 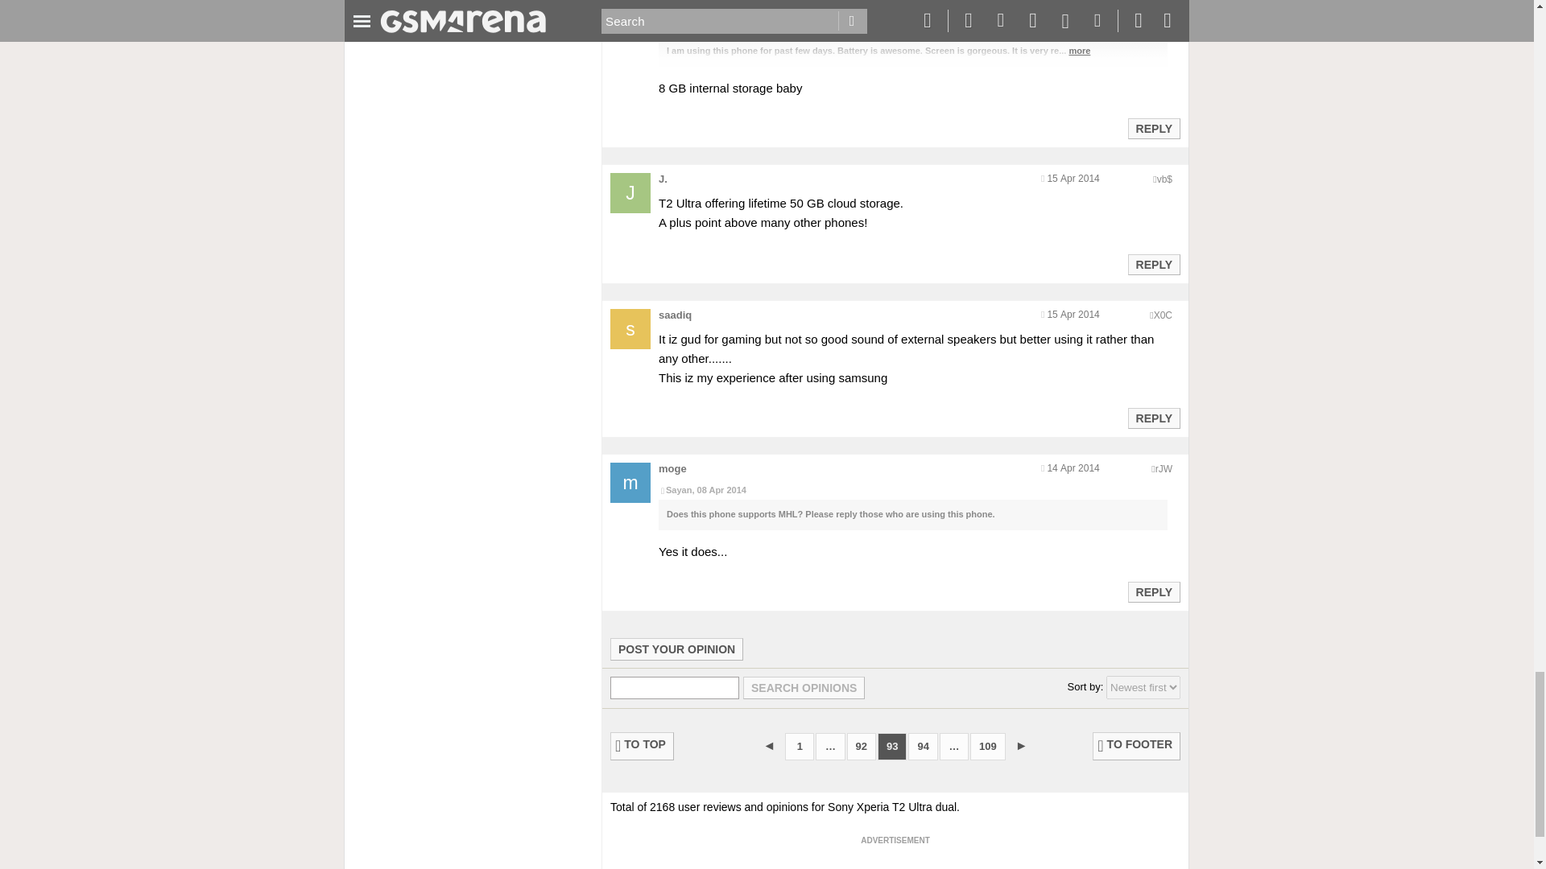 What do you see at coordinates (804, 688) in the screenshot?
I see `Search opinions` at bounding box center [804, 688].